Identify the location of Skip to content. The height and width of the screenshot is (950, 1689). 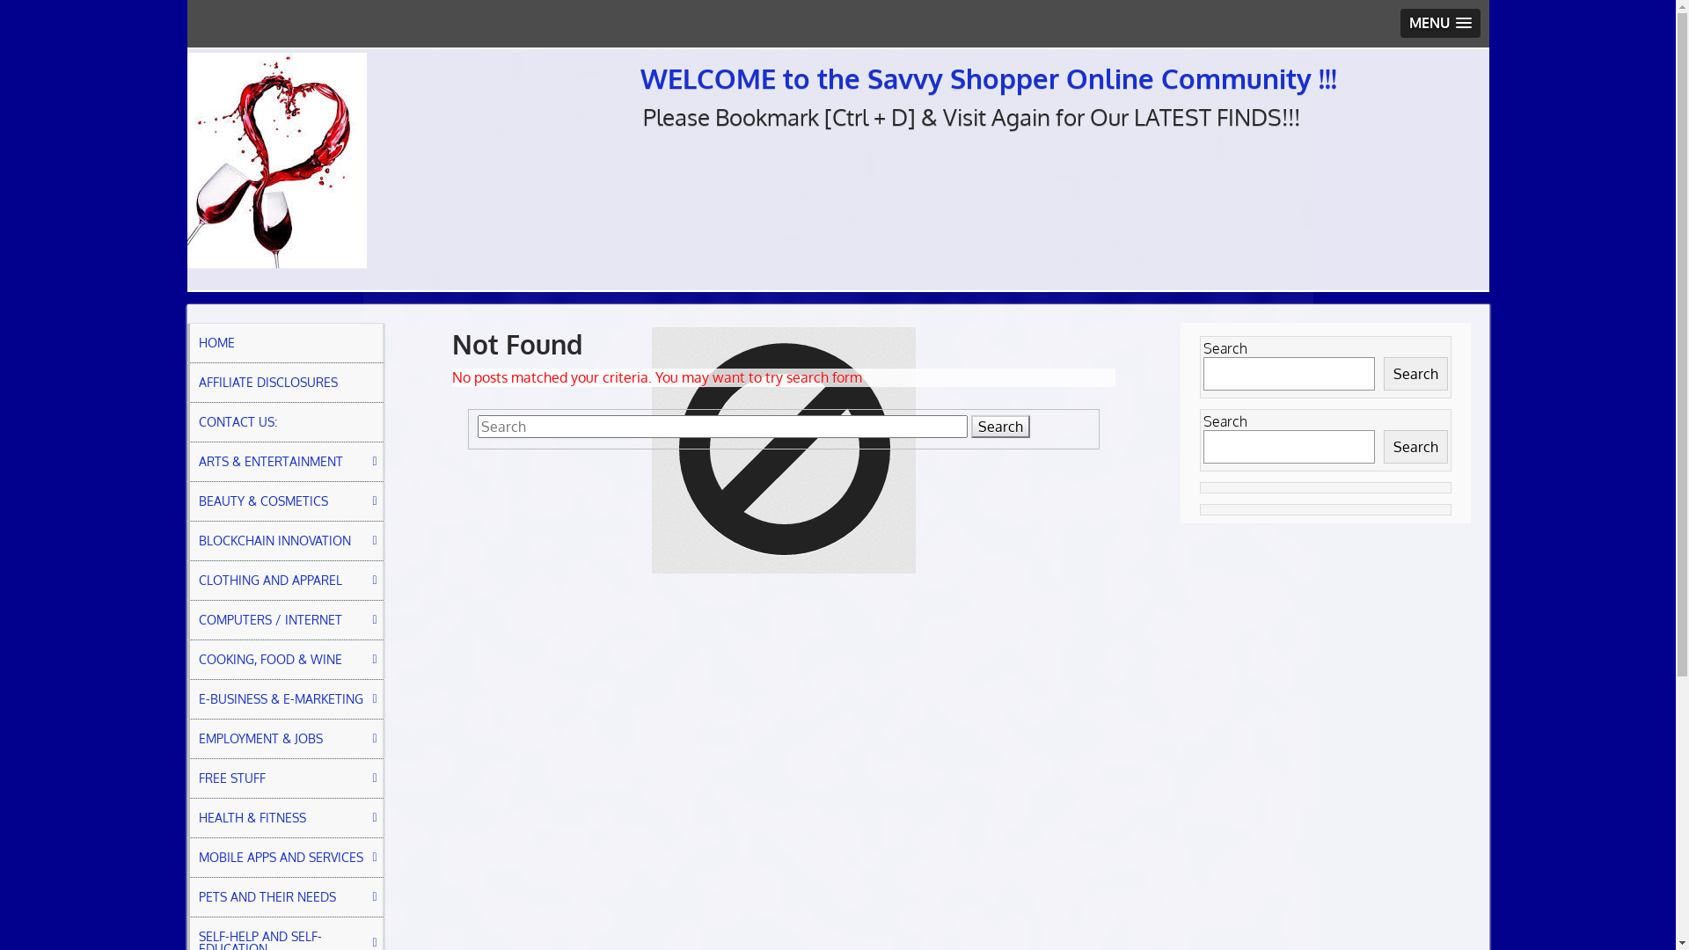
(186, 47).